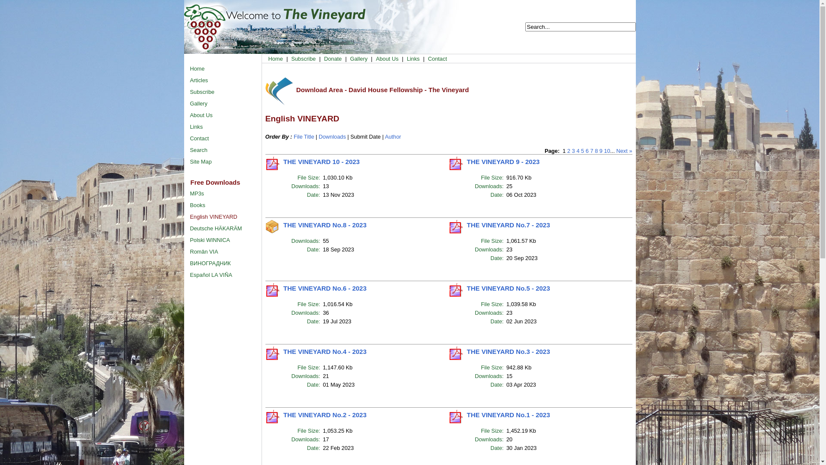 The image size is (826, 465). Describe the element at coordinates (225, 240) in the screenshot. I see `Polski WINNICA` at that location.